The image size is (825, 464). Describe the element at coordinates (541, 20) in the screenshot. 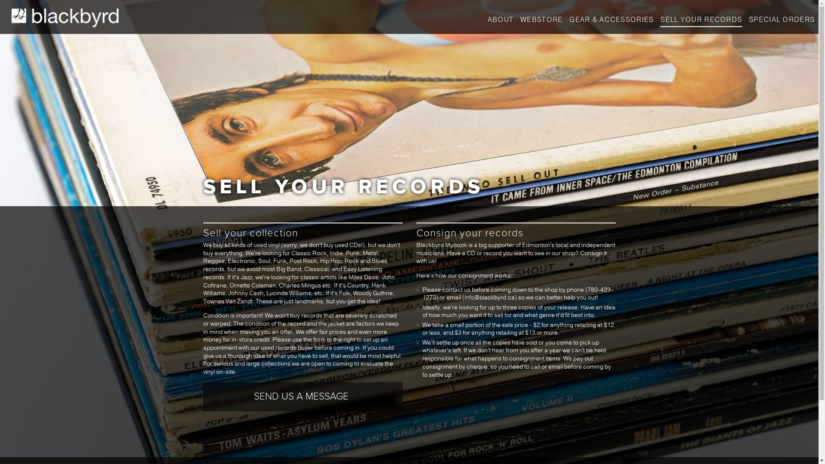

I see `WEBSTORE` at that location.